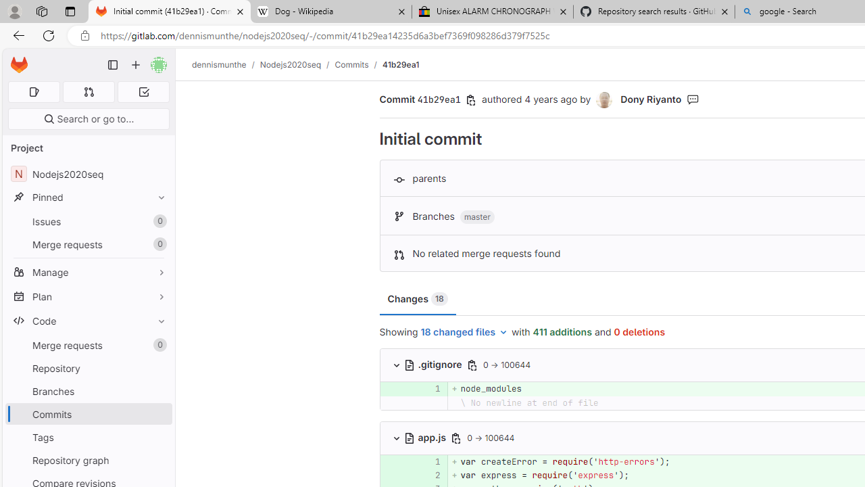 The image size is (865, 487). Describe the element at coordinates (331, 12) in the screenshot. I see `Dog - Wikipedia` at that location.